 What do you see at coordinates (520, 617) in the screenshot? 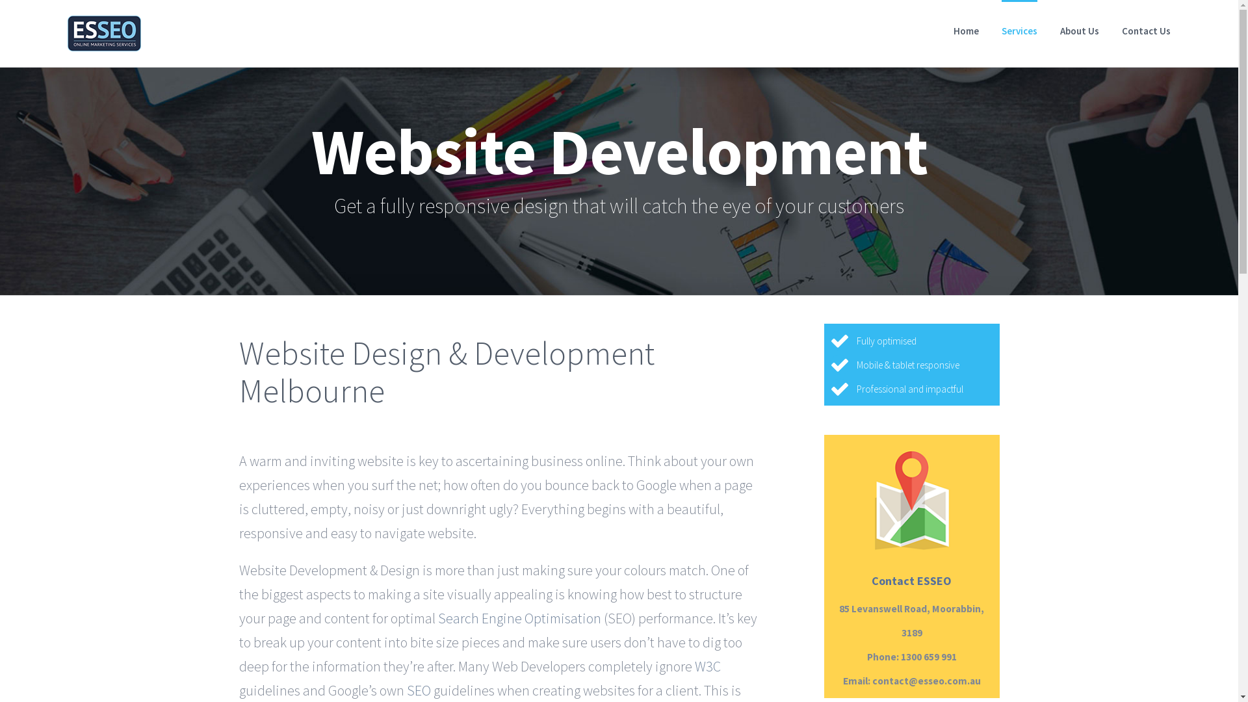
I see `Search Engine Optimisation` at bounding box center [520, 617].